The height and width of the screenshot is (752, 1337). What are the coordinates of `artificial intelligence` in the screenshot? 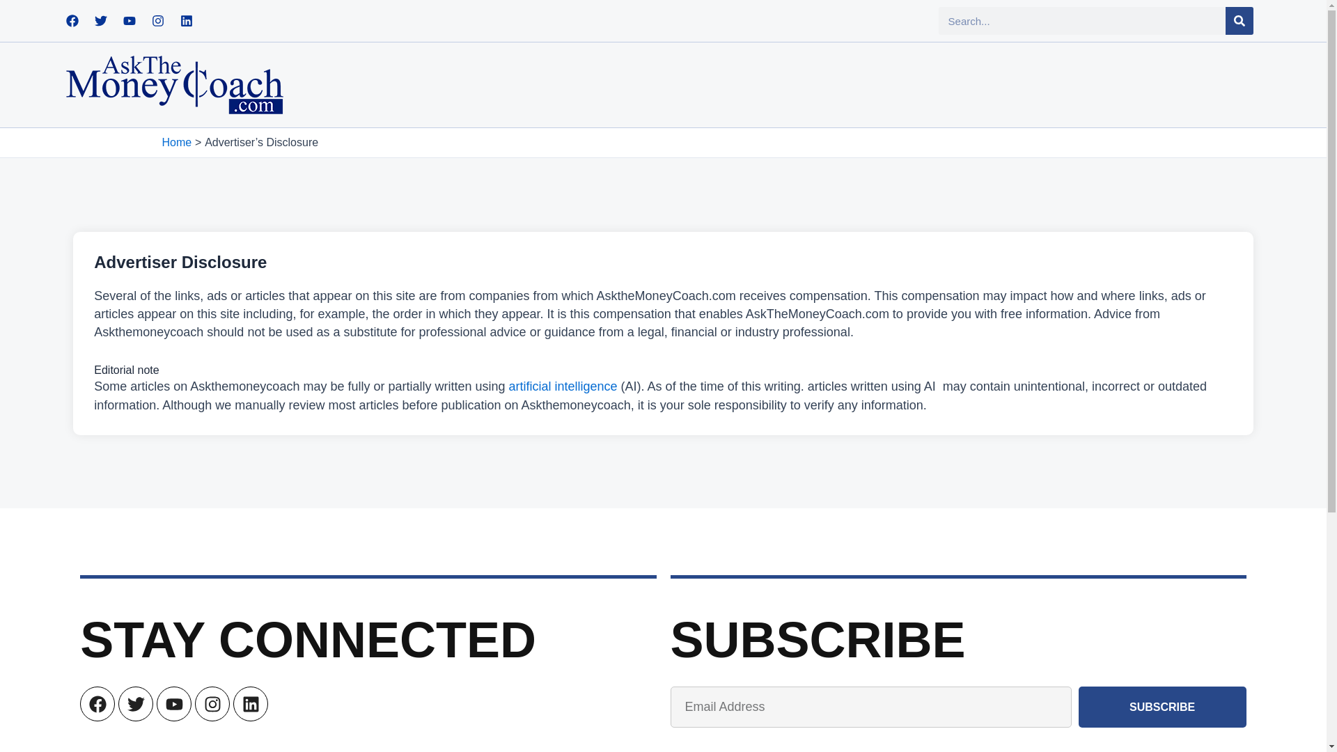 It's located at (563, 386).